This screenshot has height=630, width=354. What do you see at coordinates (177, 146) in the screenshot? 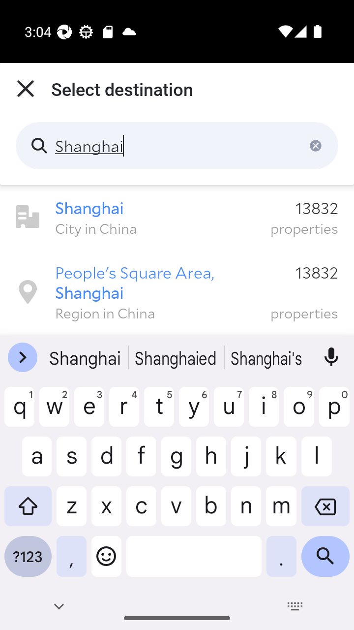
I see `Shanghai` at bounding box center [177, 146].